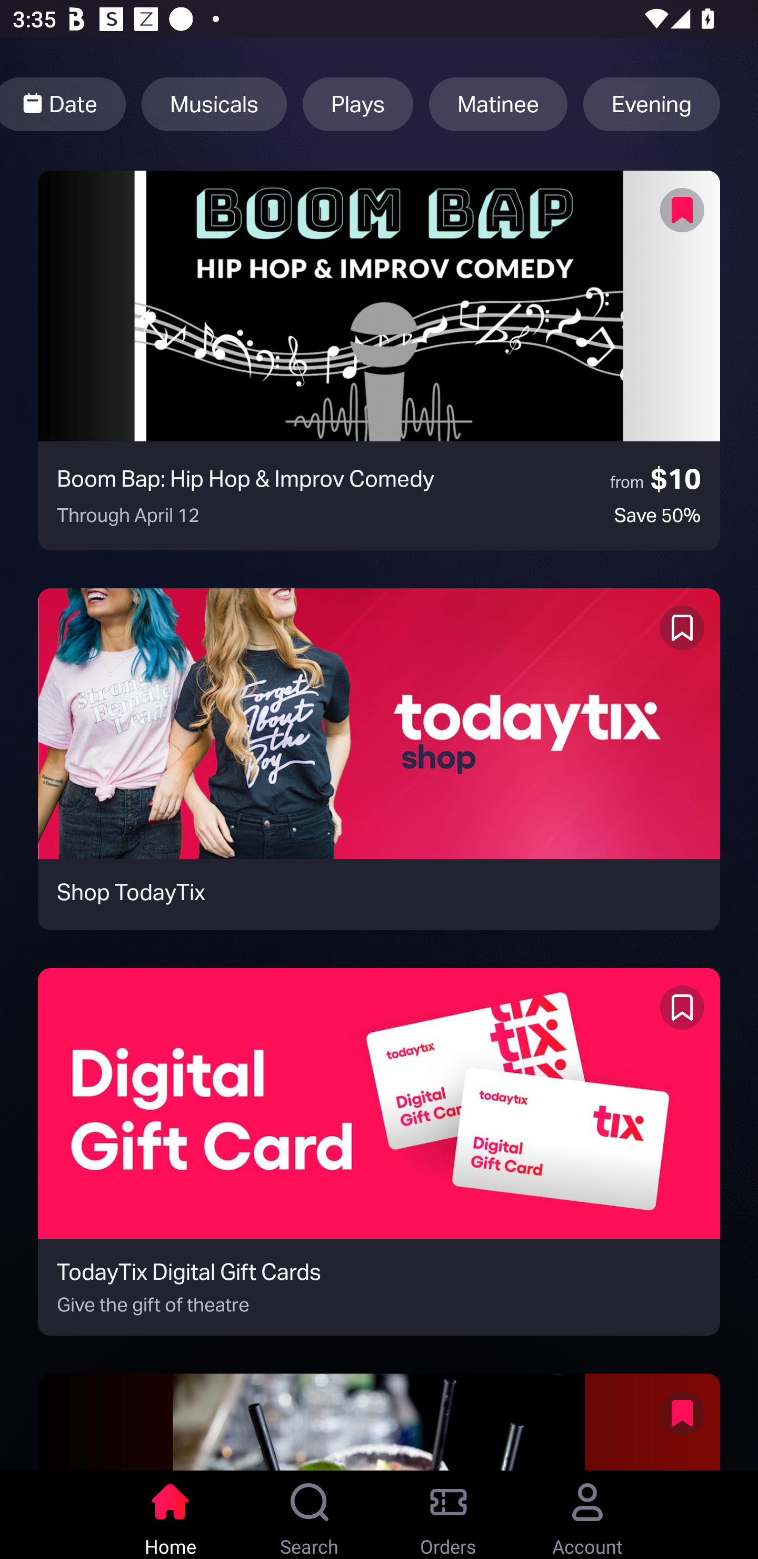 The height and width of the screenshot is (1559, 758). What do you see at coordinates (652, 104) in the screenshot?
I see `Evening` at bounding box center [652, 104].